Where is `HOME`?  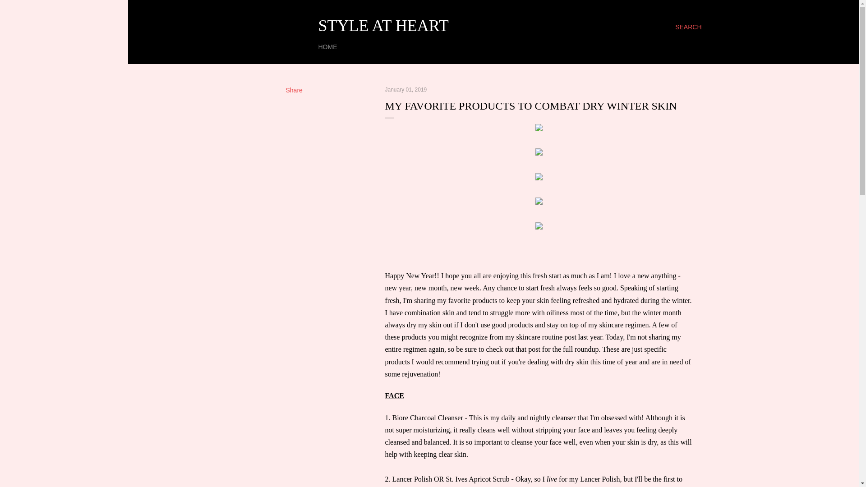
HOME is located at coordinates (328, 47).